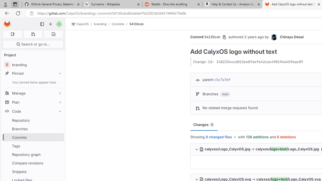 The image size is (322, 181). What do you see at coordinates (33, 129) in the screenshot?
I see `Branches` at bounding box center [33, 129].